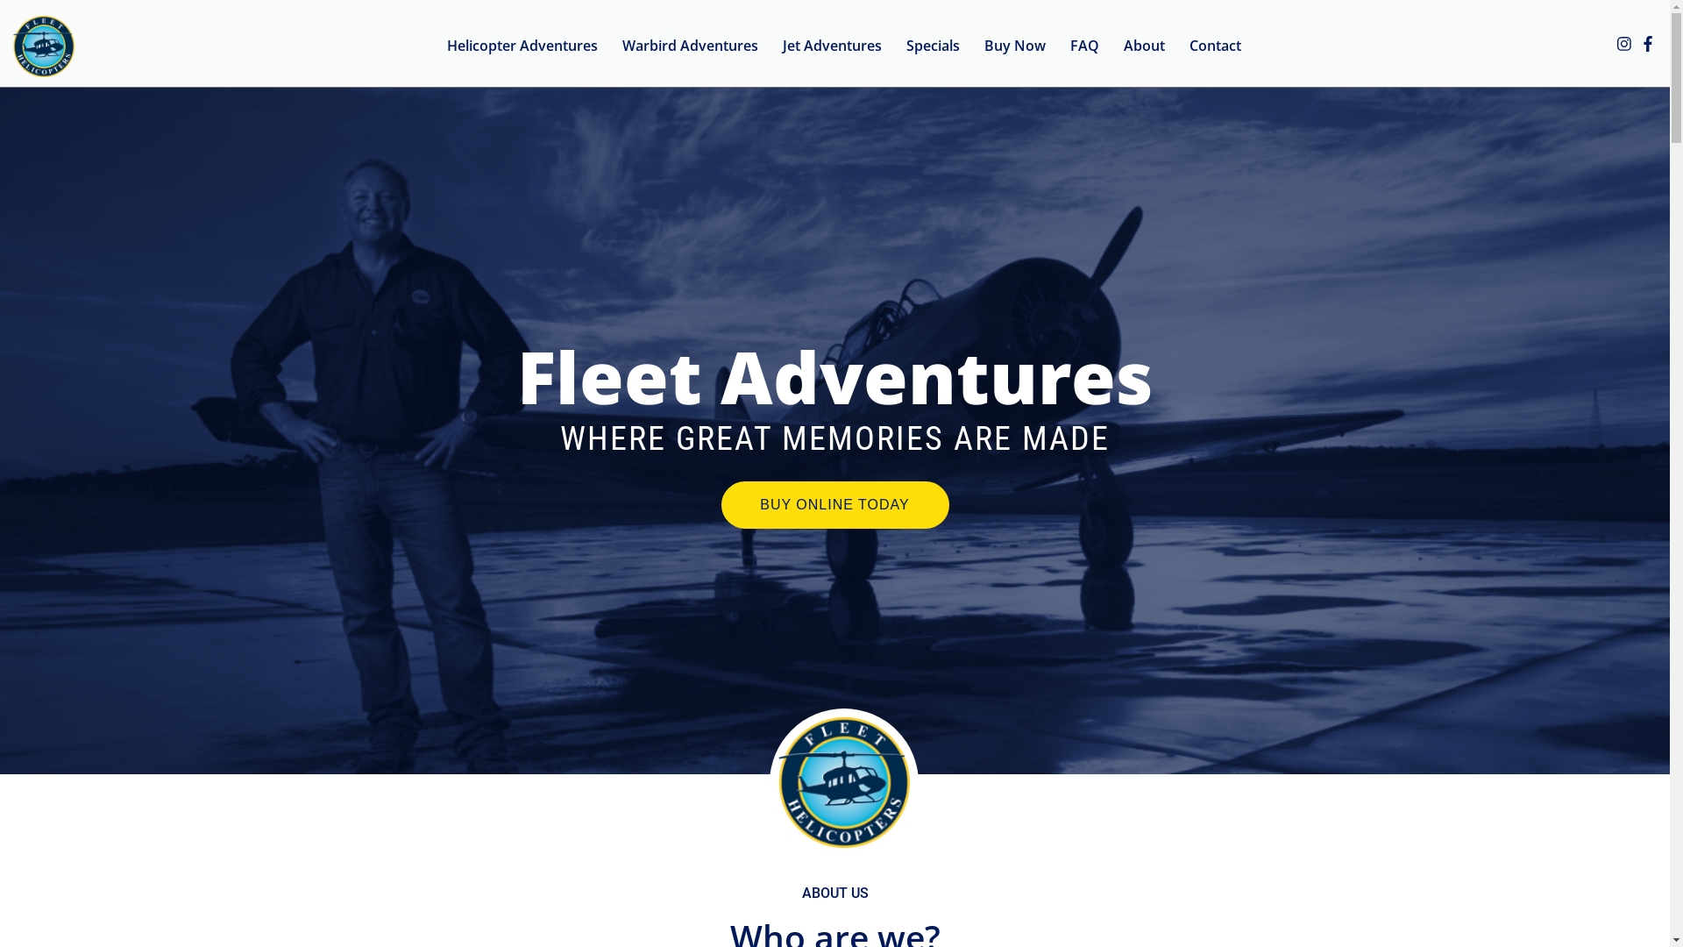 The height and width of the screenshot is (947, 1683). Describe the element at coordinates (933, 44) in the screenshot. I see `Specials` at that location.